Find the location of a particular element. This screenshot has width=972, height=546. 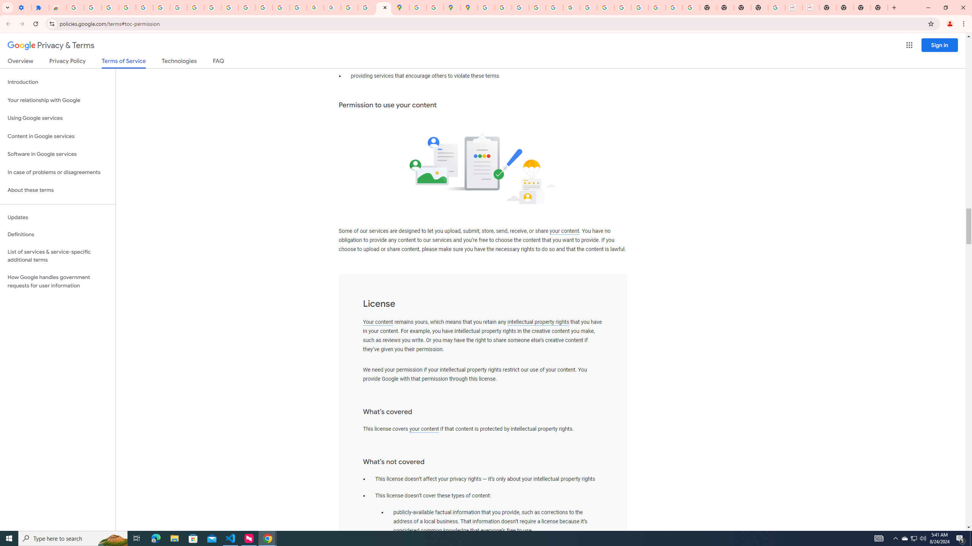

New Tab is located at coordinates (879, 8).